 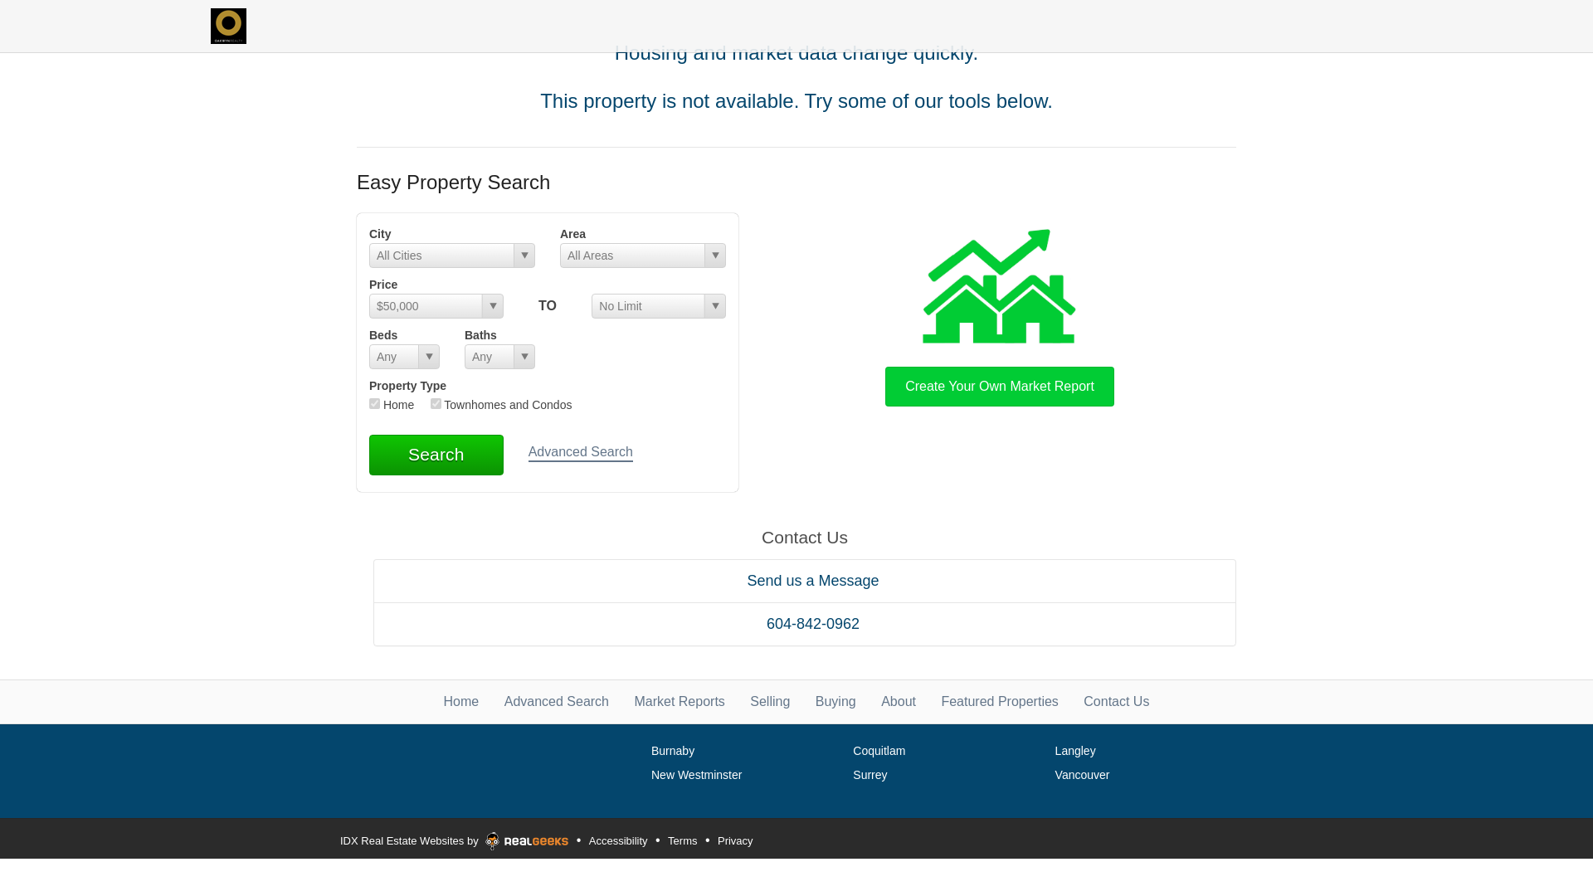 What do you see at coordinates (679, 702) in the screenshot?
I see `Market Reports` at bounding box center [679, 702].